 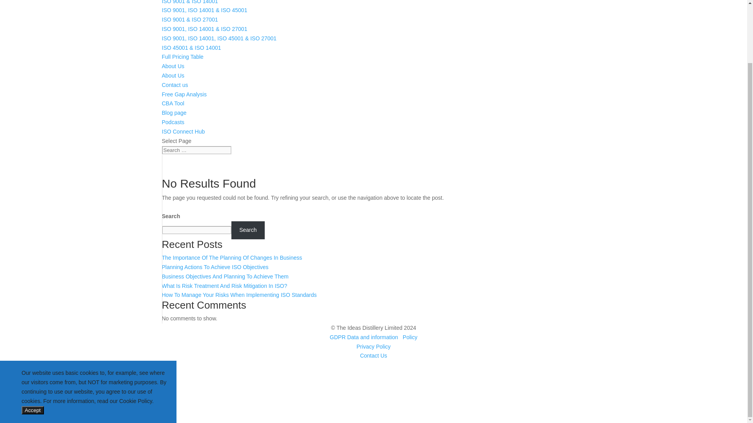 What do you see at coordinates (183, 132) in the screenshot?
I see `ISO Connect Hub` at bounding box center [183, 132].